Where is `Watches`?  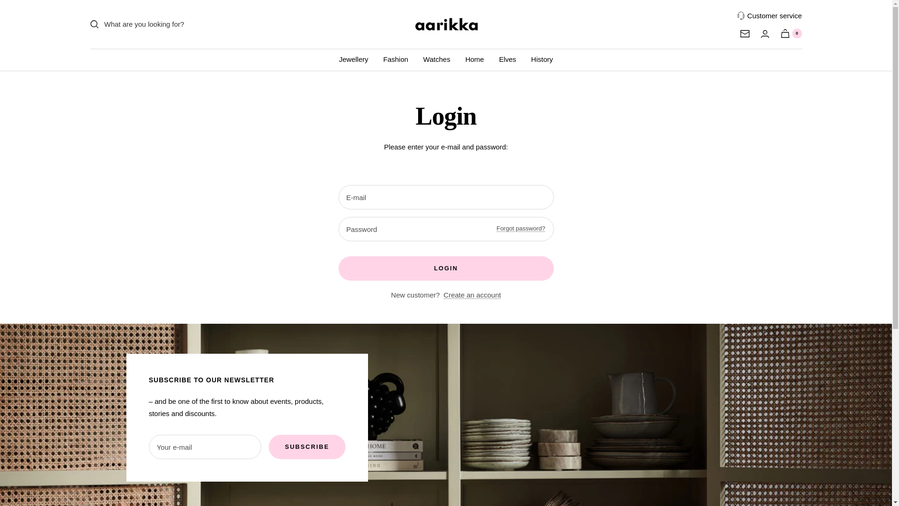 Watches is located at coordinates (436, 60).